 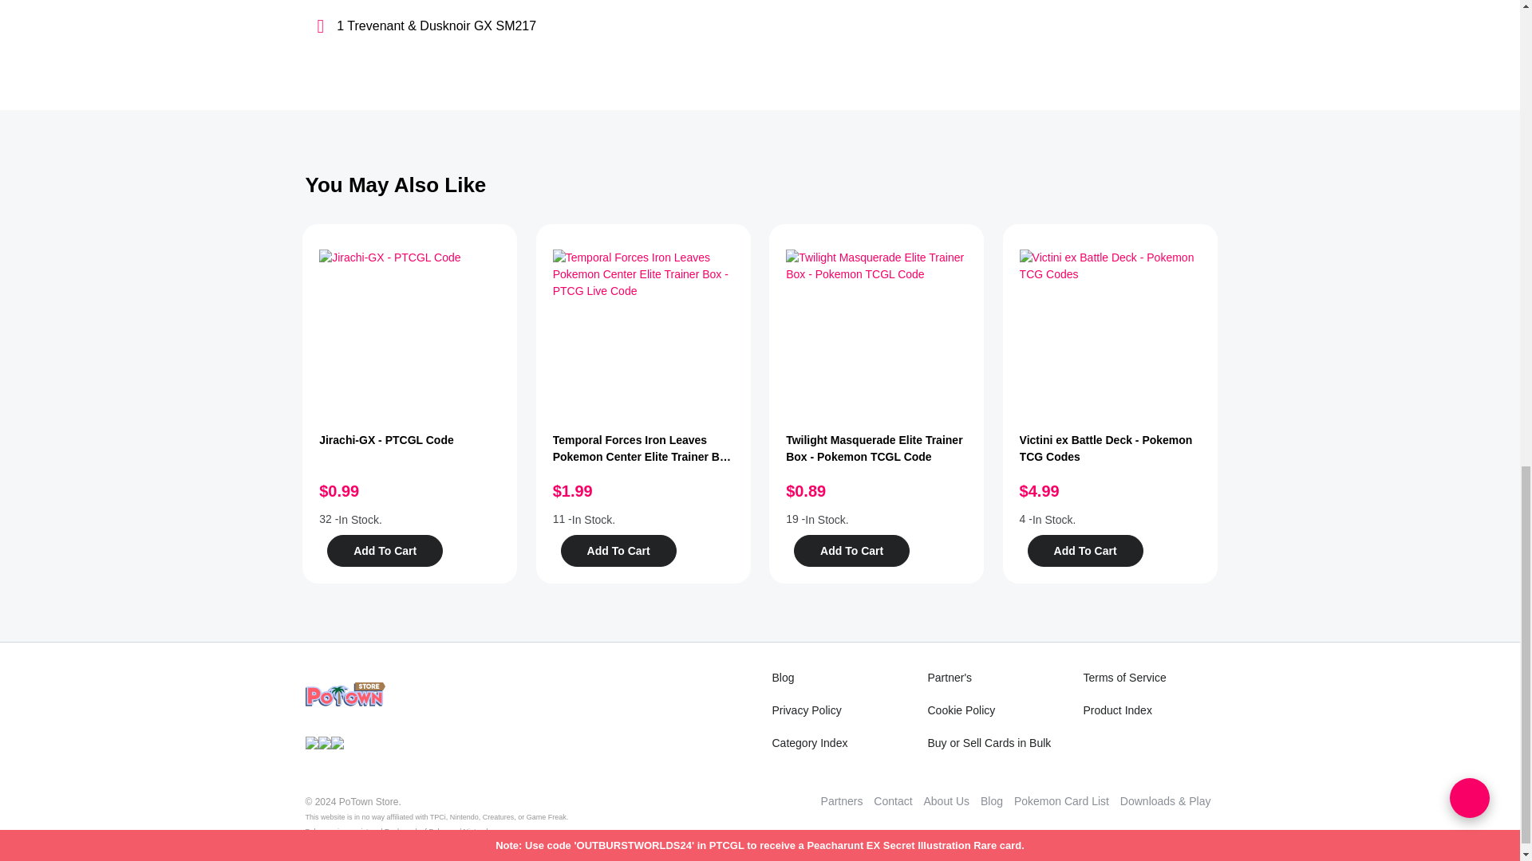 I want to click on Like Us on Facebook, so click(x=311, y=741).